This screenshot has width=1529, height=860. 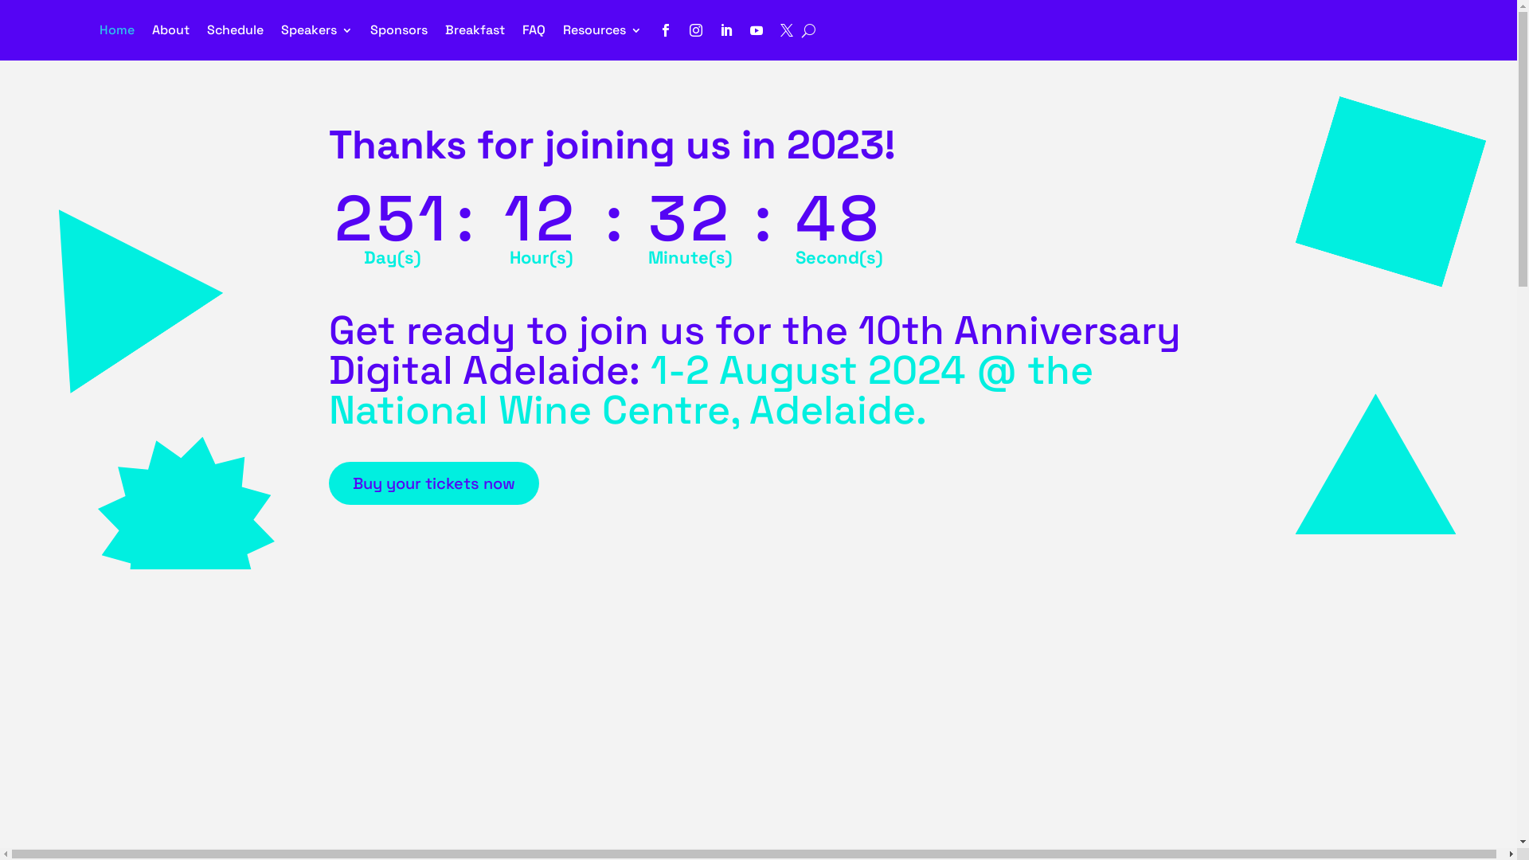 I want to click on FAQ, so click(x=534, y=30).